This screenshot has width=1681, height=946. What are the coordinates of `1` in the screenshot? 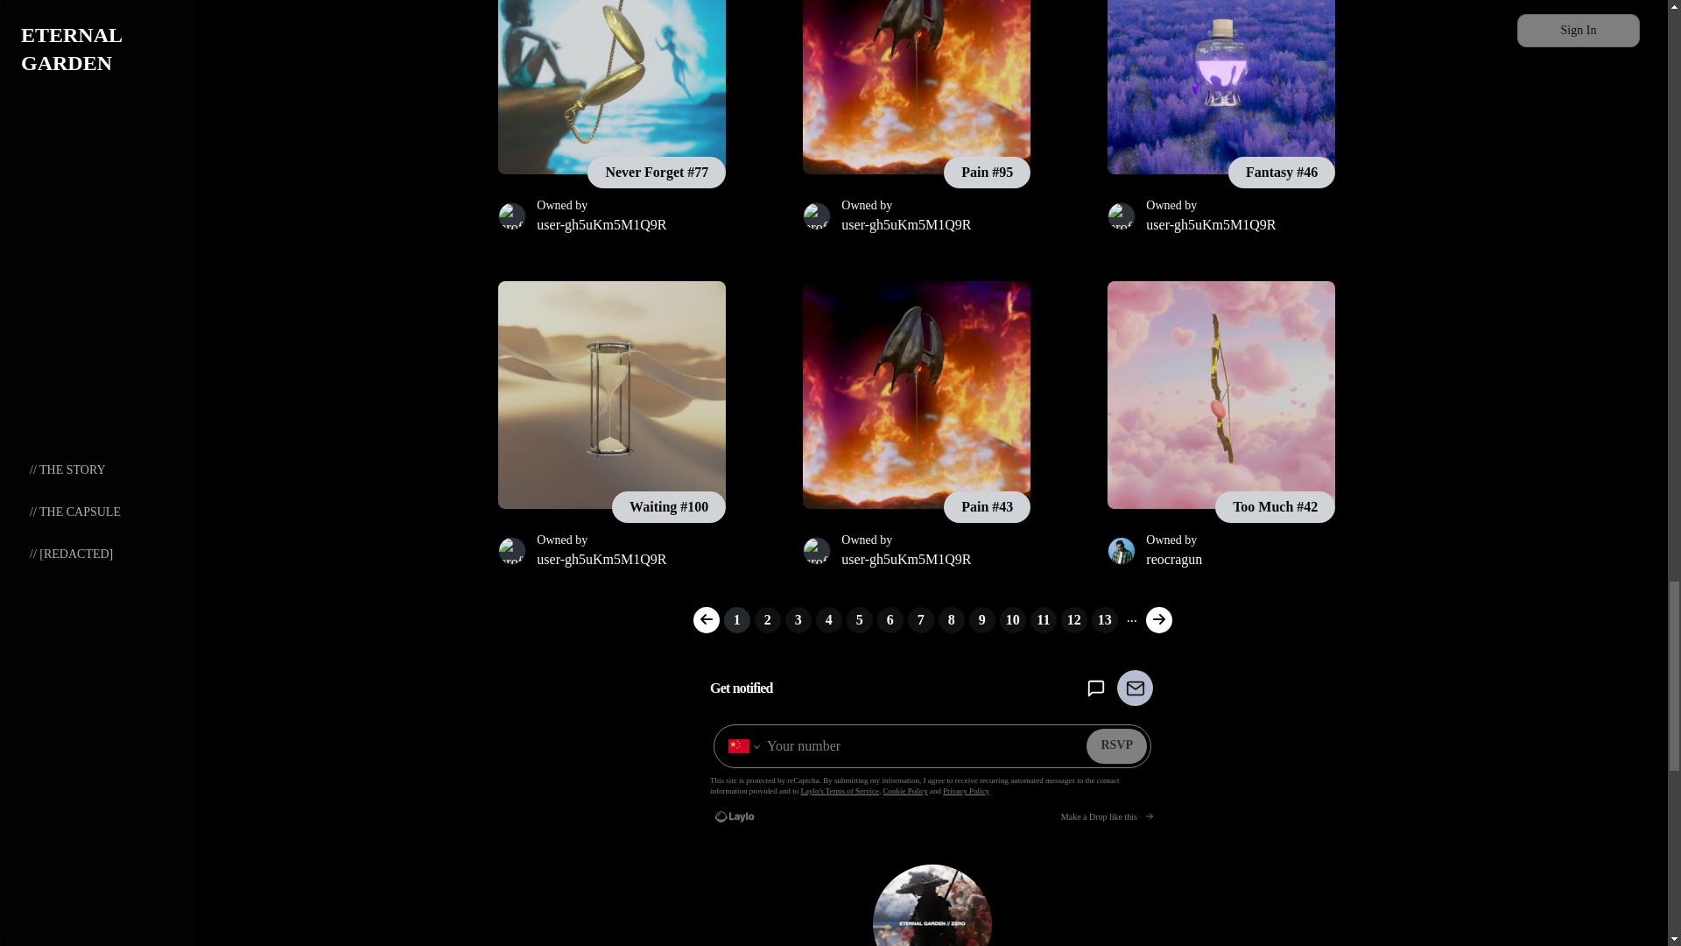 It's located at (737, 620).